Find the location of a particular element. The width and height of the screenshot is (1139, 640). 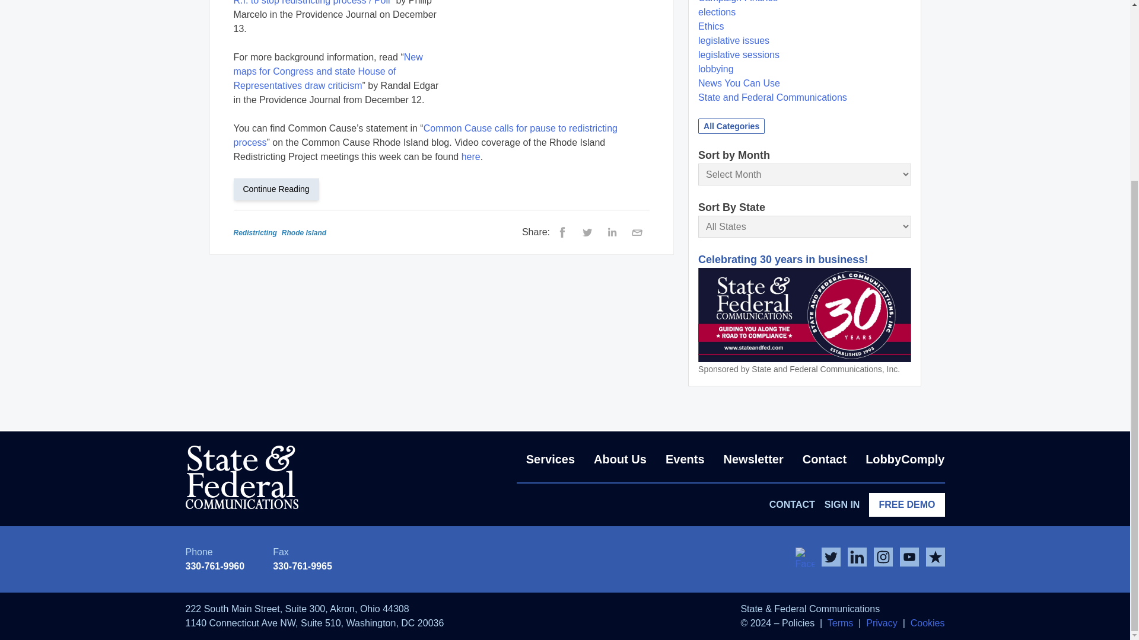

Common Cause calls for pause to redistricting process is located at coordinates (425, 135).